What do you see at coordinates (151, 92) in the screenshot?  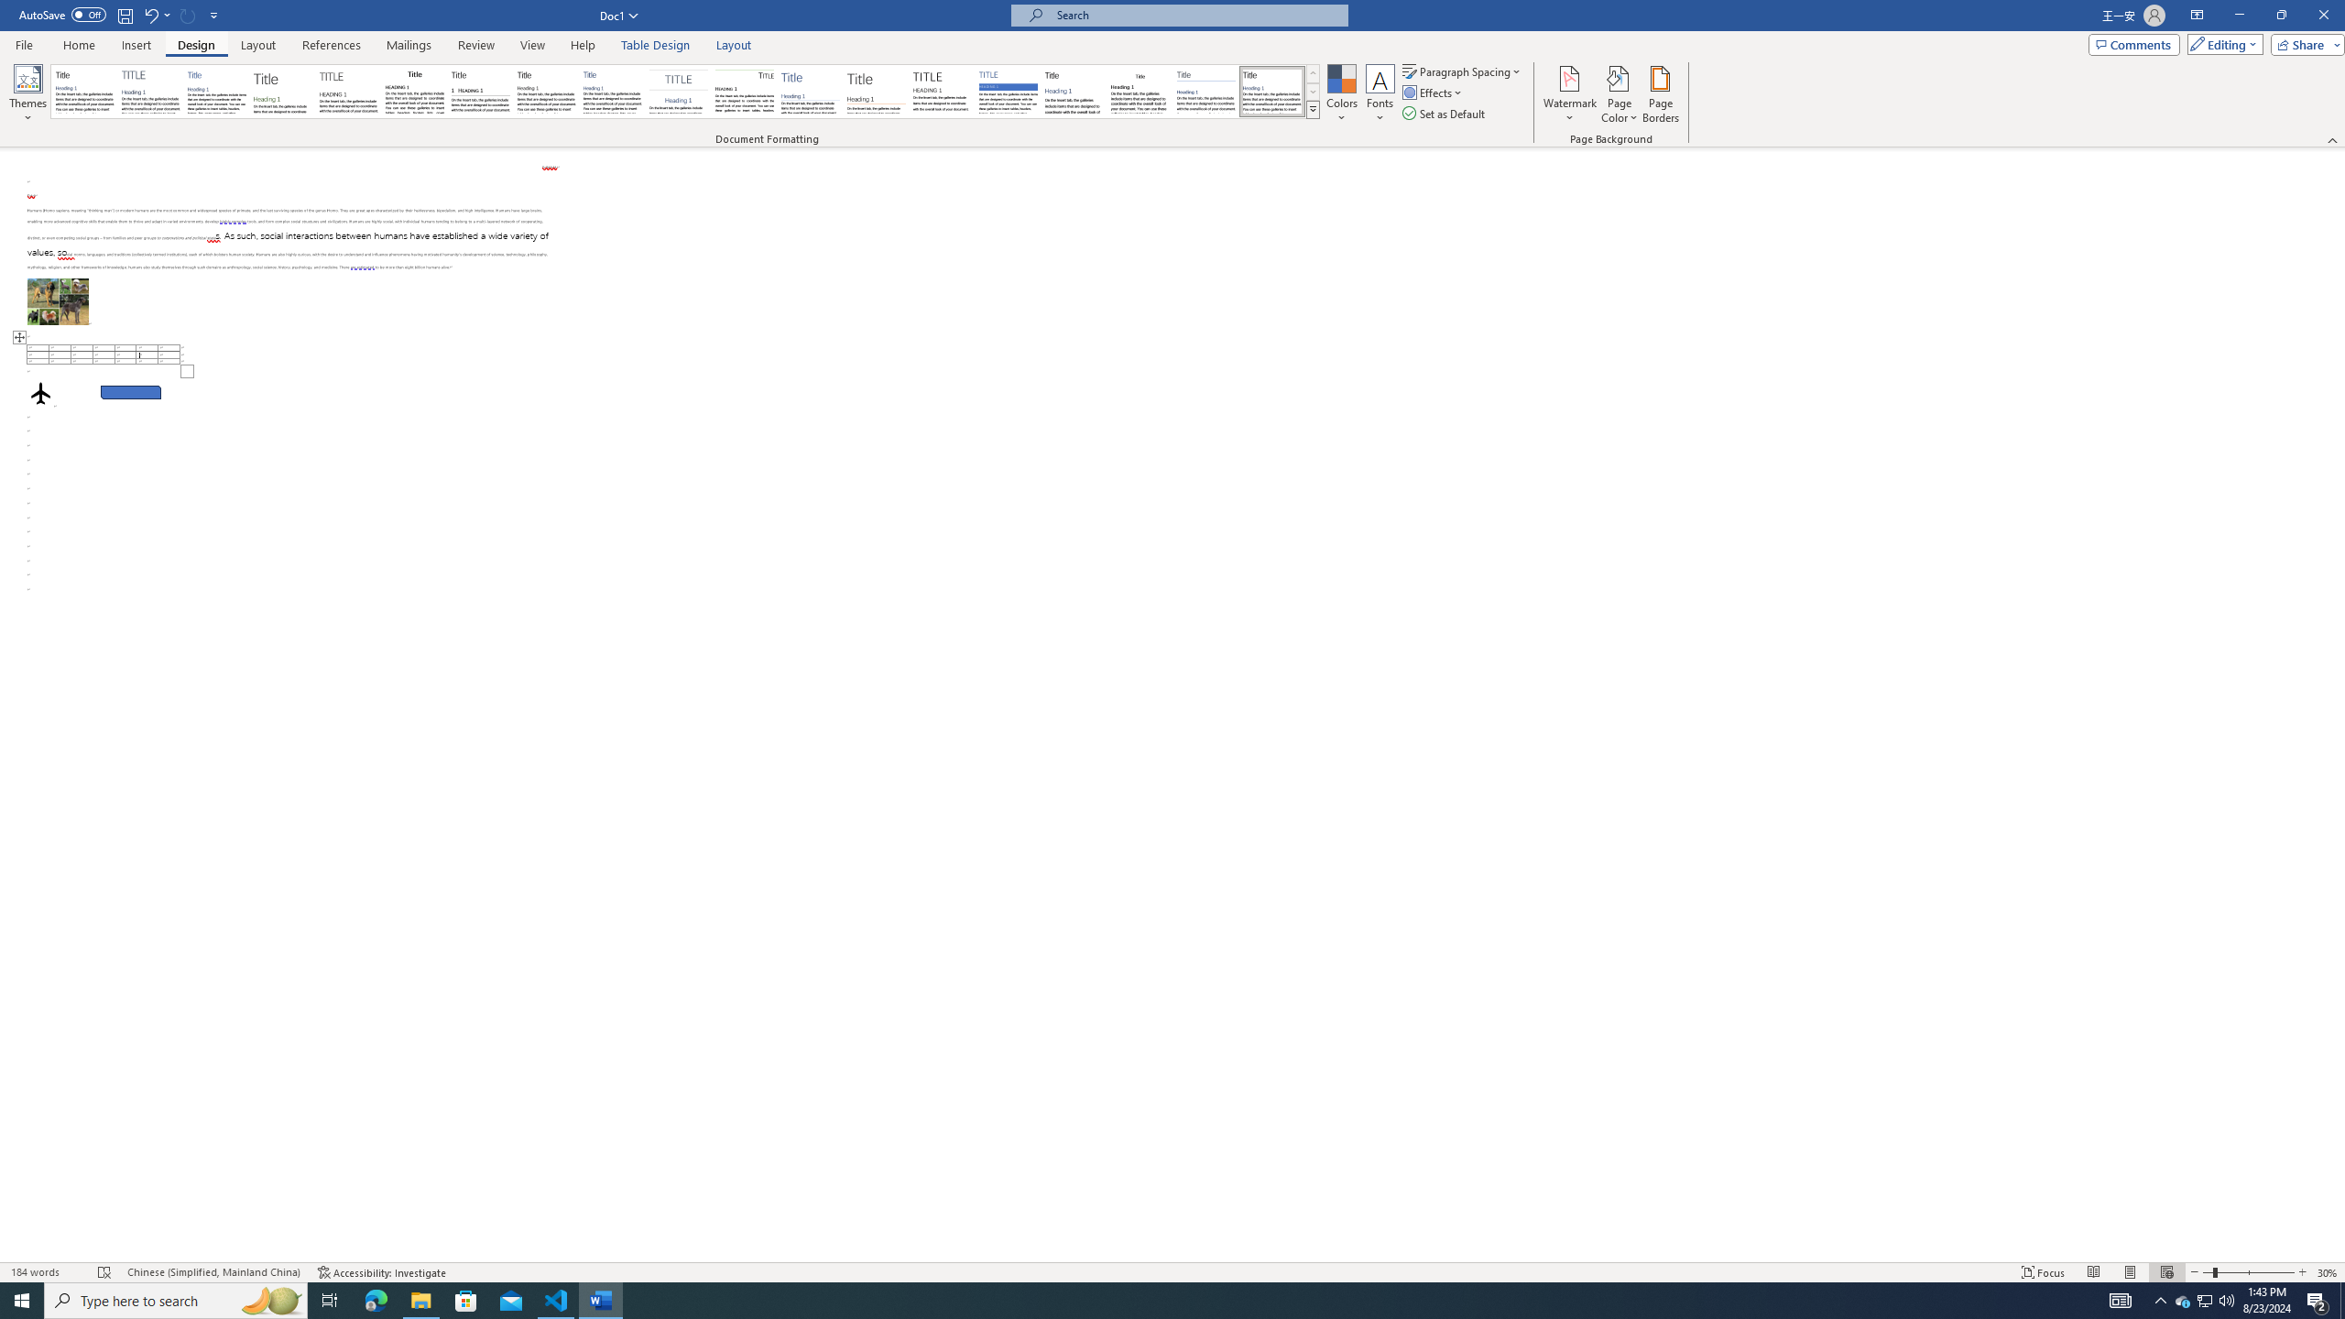 I see `Basic (Elegant)` at bounding box center [151, 92].